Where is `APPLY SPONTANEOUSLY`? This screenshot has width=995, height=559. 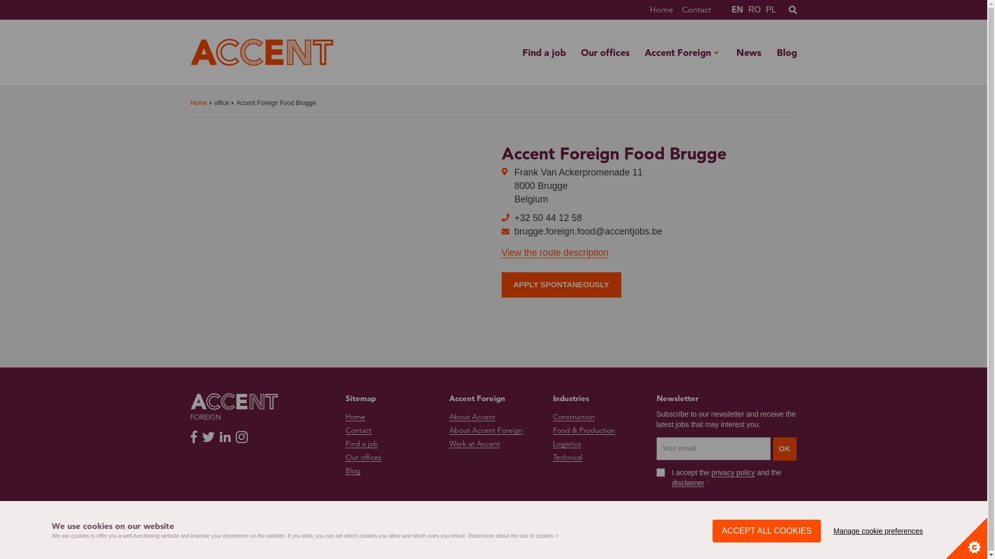
APPLY SPONTANEOUSLY is located at coordinates (562, 285).